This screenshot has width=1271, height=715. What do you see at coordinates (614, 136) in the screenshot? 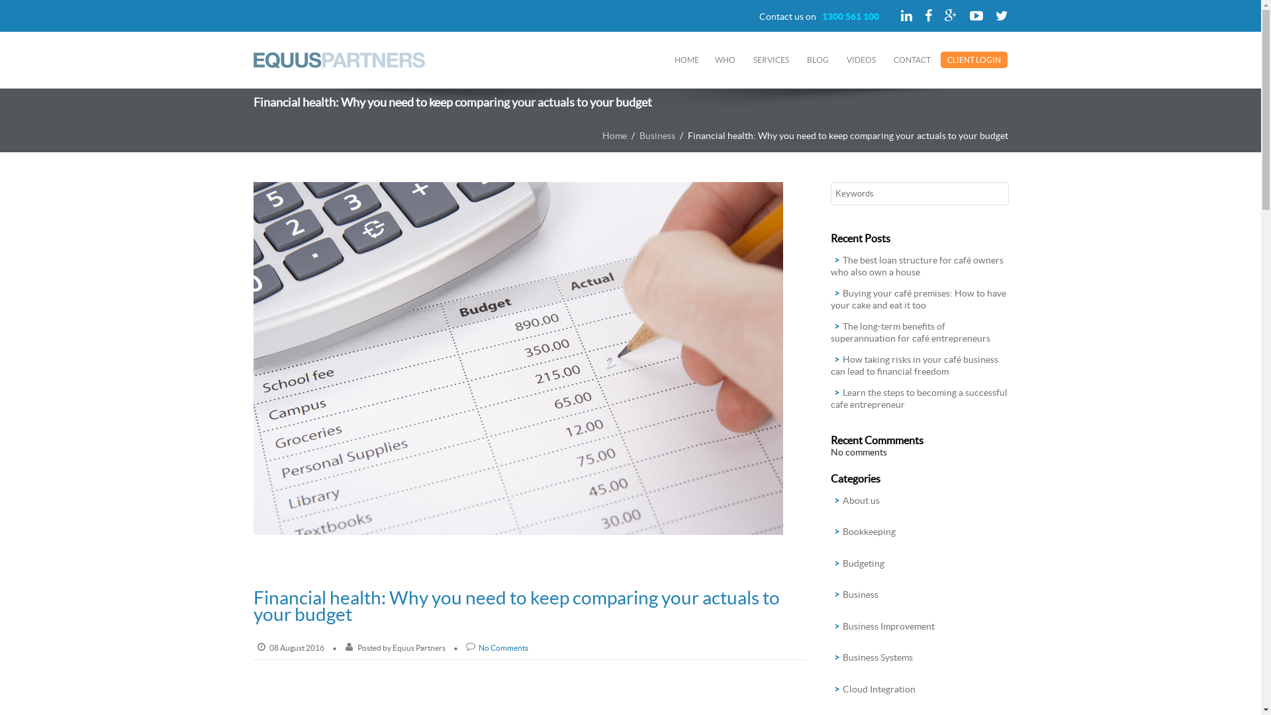
I see `Home` at bounding box center [614, 136].